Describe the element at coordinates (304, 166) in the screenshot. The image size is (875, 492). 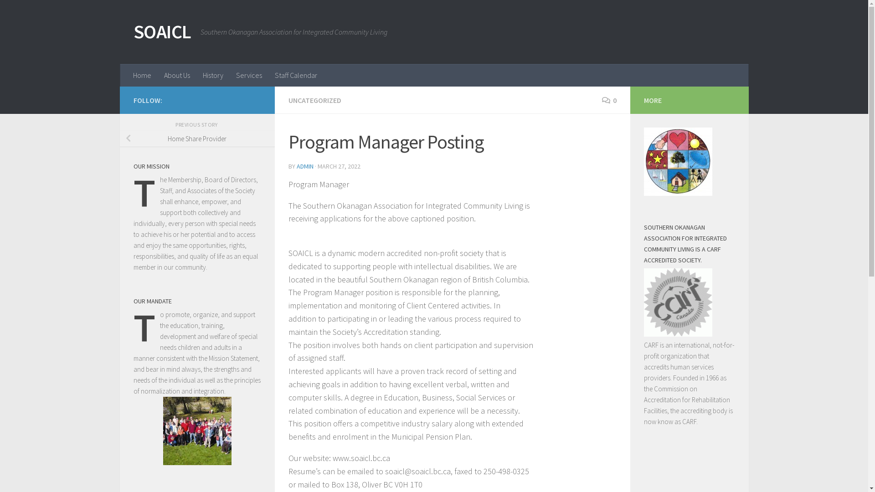
I see `ADMIN` at that location.